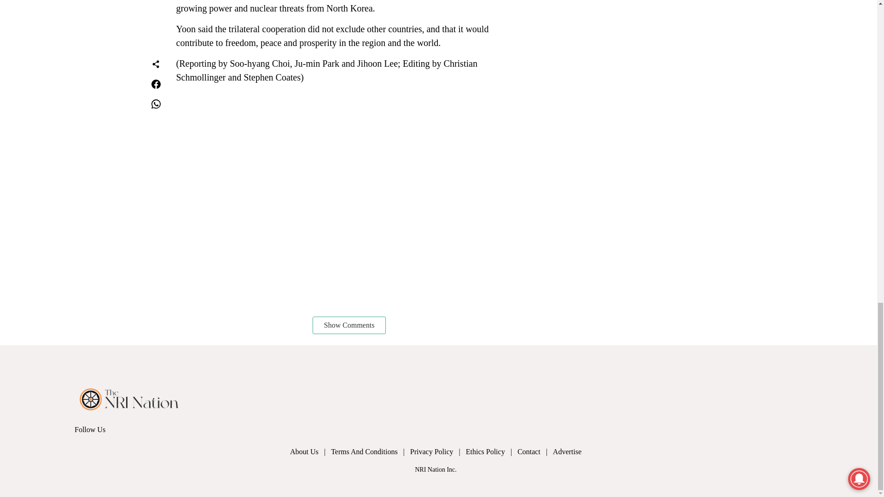 The image size is (884, 497). I want to click on About Us, so click(310, 451).